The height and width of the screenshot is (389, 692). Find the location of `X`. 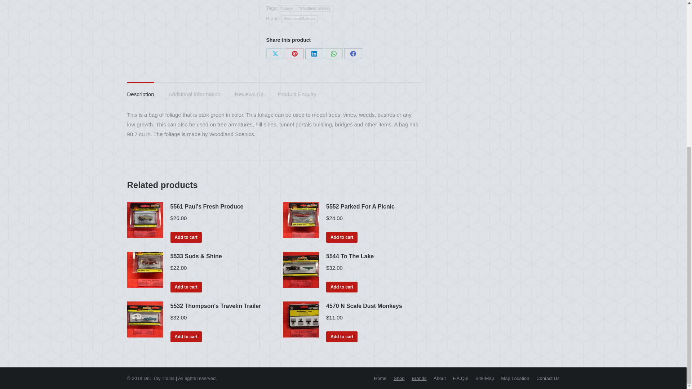

X is located at coordinates (275, 53).